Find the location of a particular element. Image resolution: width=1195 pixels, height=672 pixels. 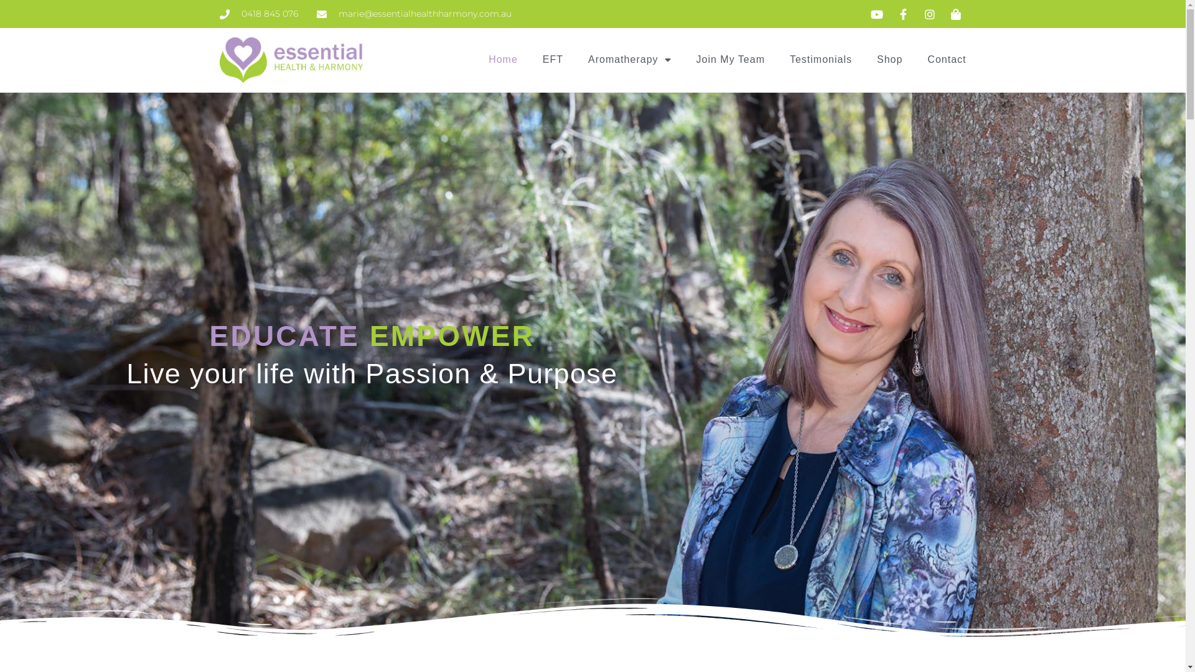

0418 845 076 is located at coordinates (258, 14).